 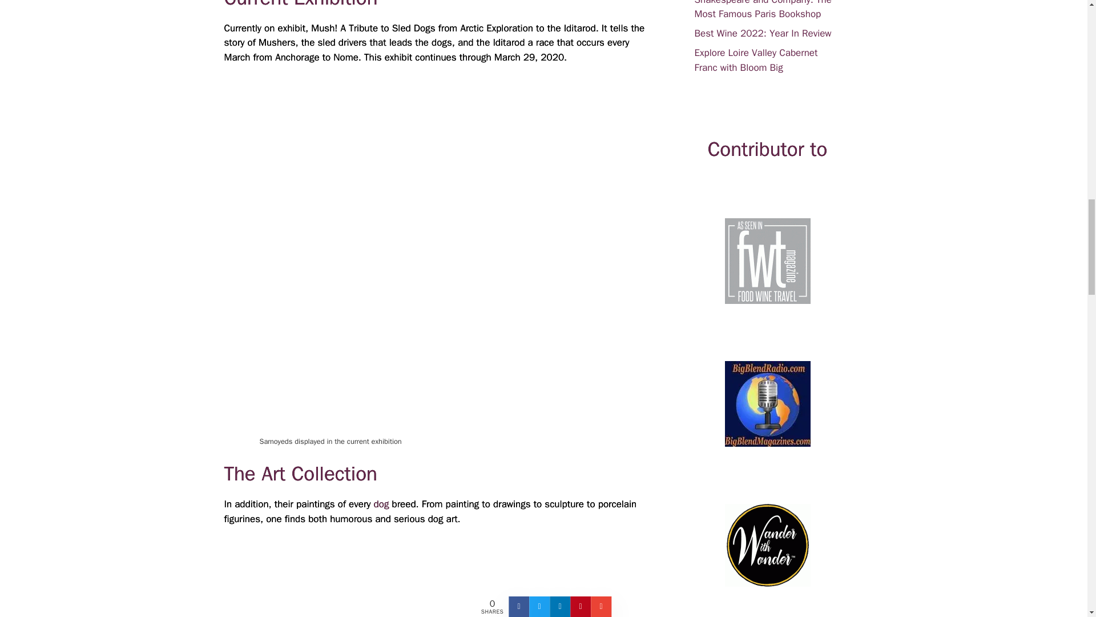 I want to click on dog, so click(x=381, y=504).